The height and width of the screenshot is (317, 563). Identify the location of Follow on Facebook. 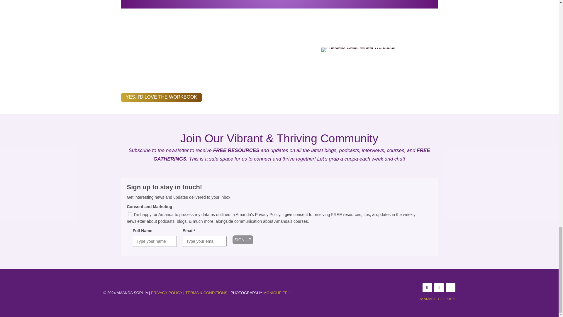
(427, 288).